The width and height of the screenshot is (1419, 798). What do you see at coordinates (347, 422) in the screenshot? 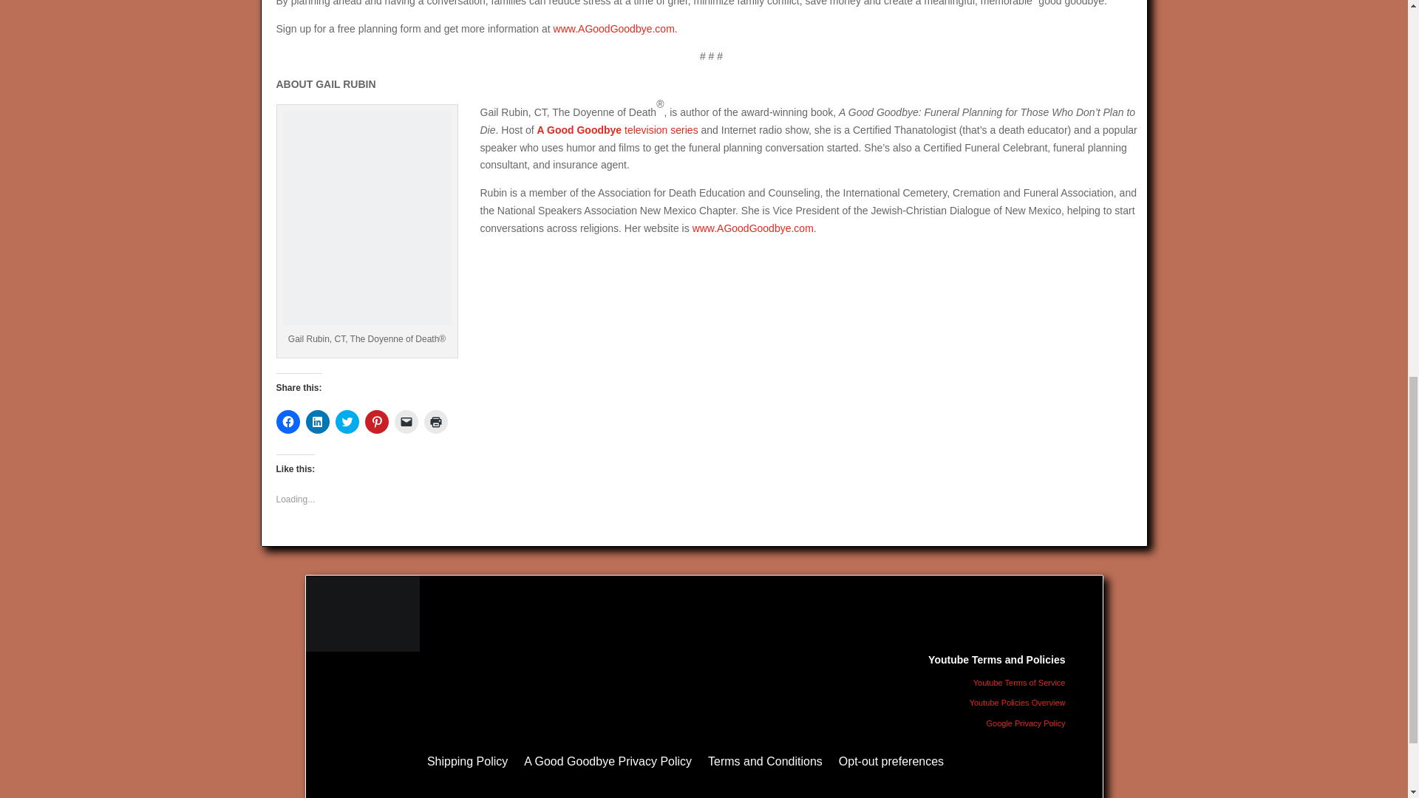
I see `Click to share on Twitter` at bounding box center [347, 422].